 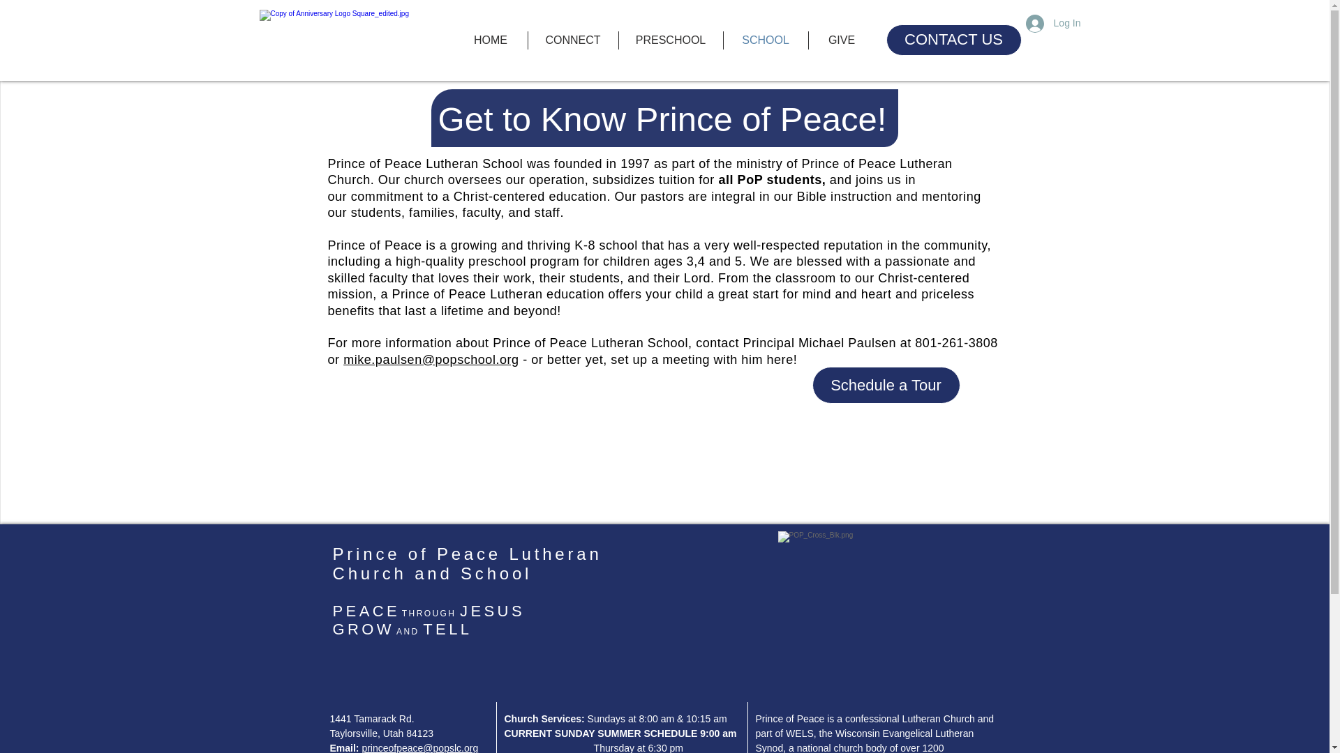 I want to click on Log In, so click(x=1052, y=24).